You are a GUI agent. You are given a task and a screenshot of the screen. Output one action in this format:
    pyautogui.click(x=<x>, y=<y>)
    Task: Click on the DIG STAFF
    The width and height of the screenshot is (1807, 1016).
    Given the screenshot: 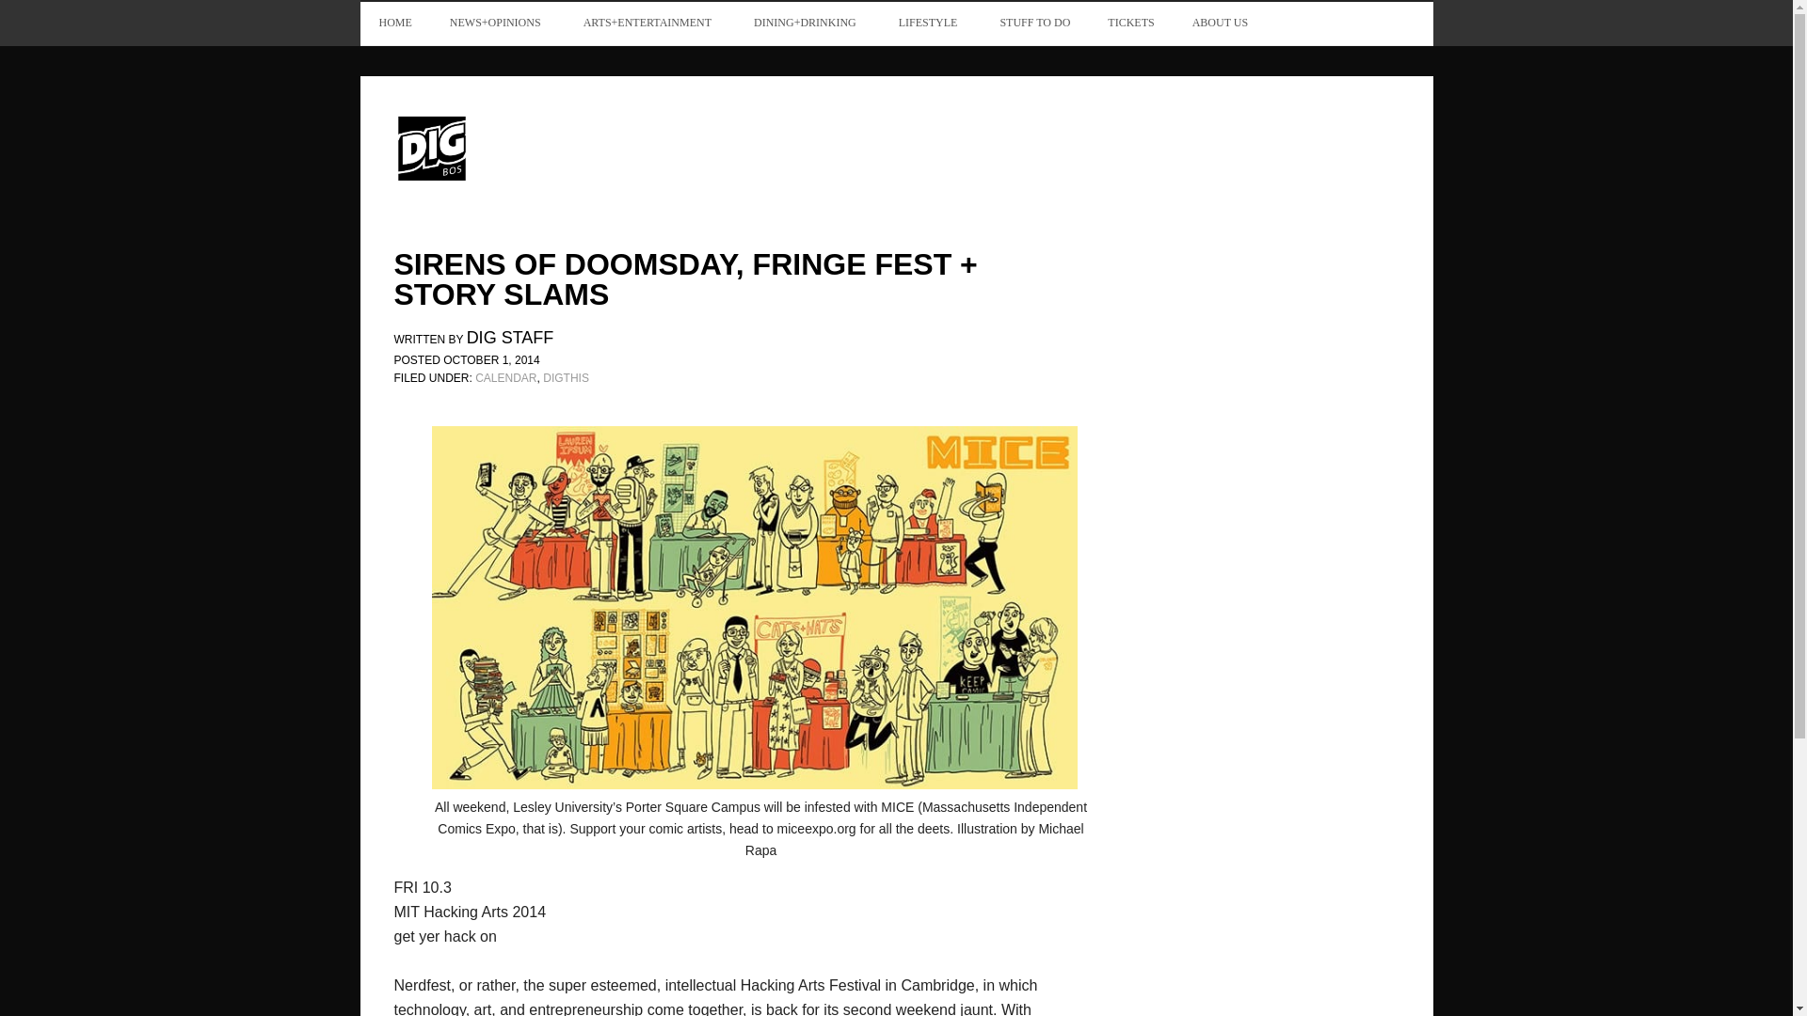 What is the action you would take?
    pyautogui.click(x=510, y=340)
    